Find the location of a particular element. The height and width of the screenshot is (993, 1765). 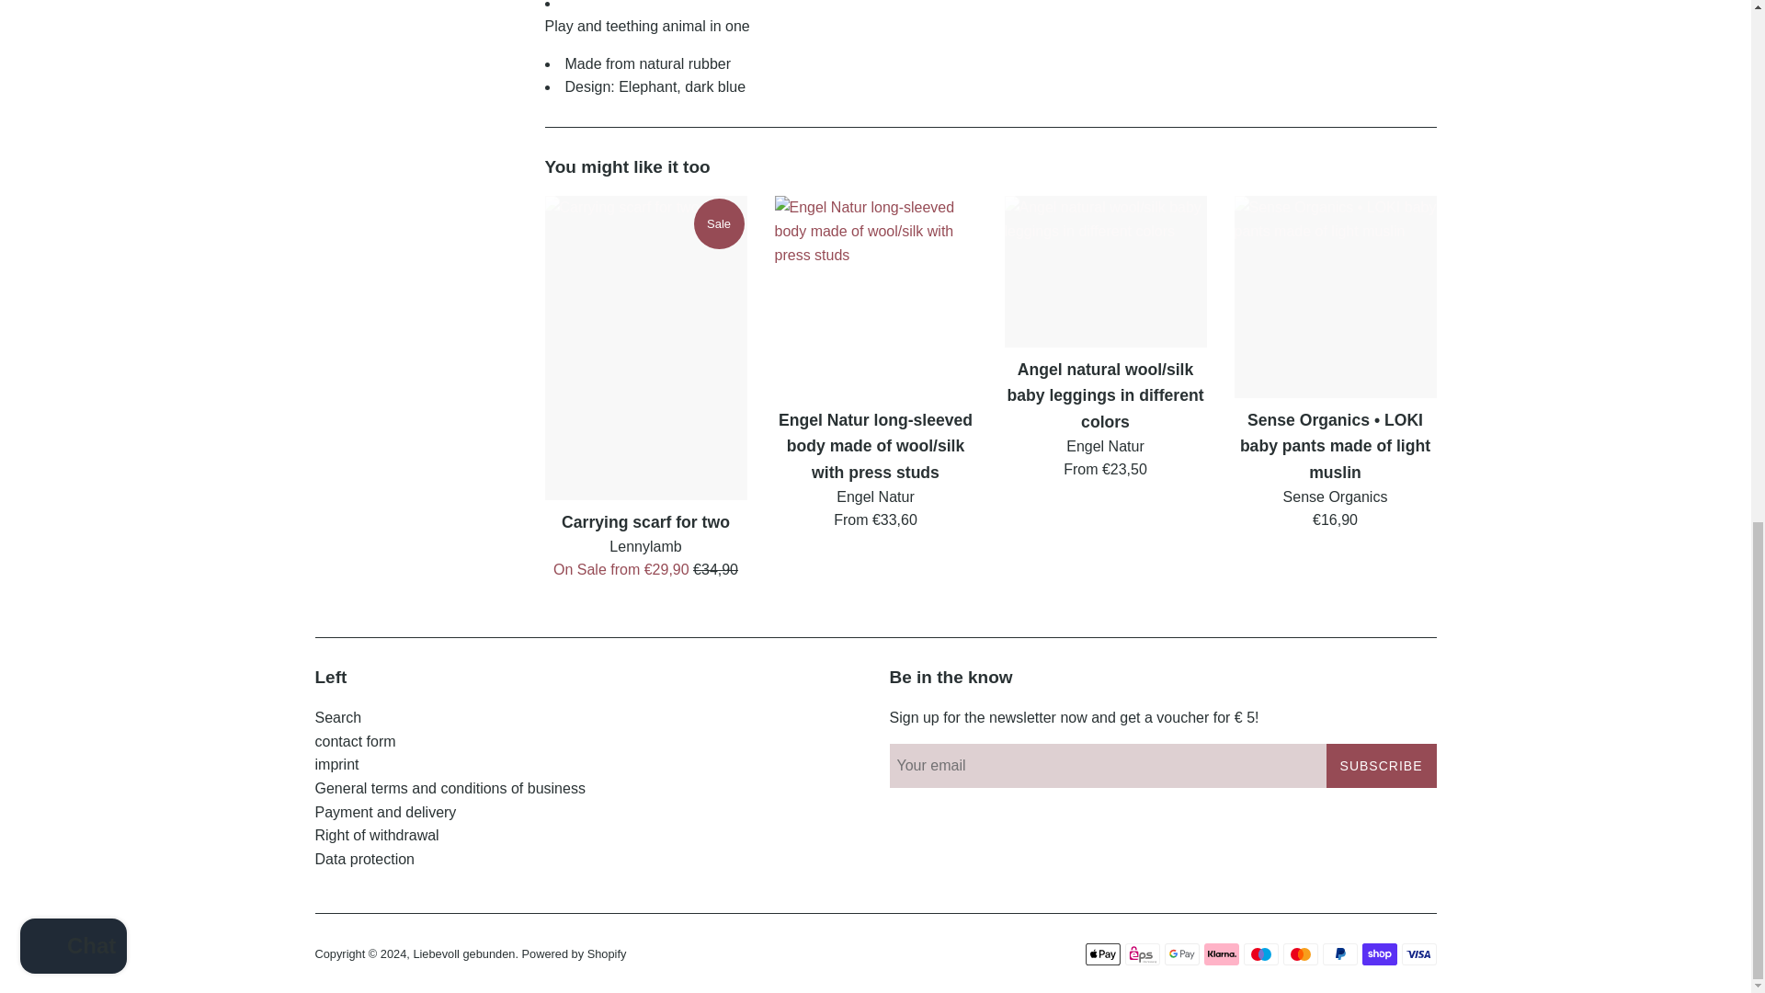

Mastercard is located at coordinates (1300, 954).